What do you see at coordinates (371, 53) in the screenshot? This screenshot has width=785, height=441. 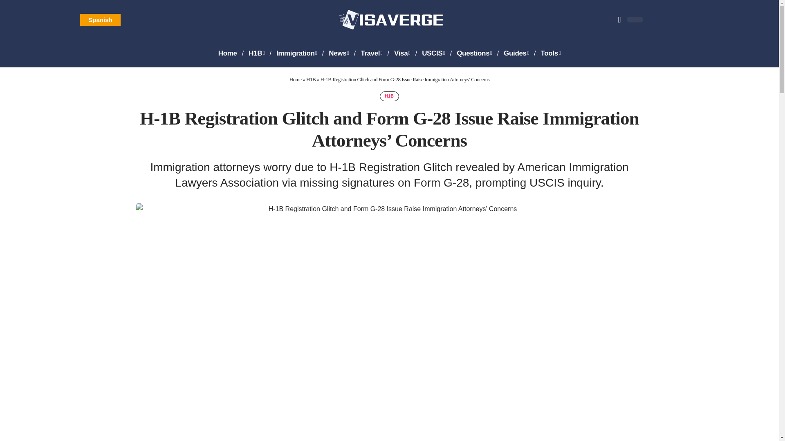 I see `Travel` at bounding box center [371, 53].